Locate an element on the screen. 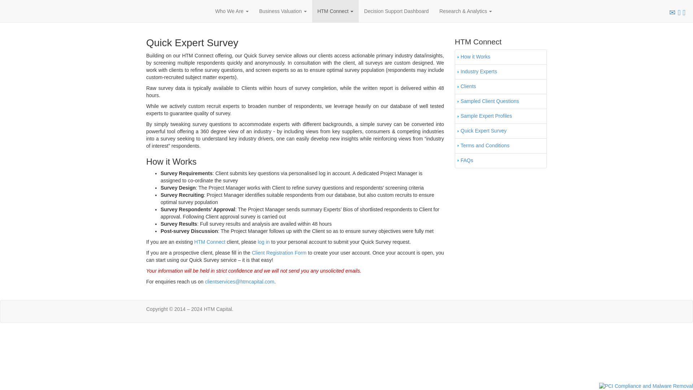 The height and width of the screenshot is (390, 693). Client Registration Form is located at coordinates (279, 253).